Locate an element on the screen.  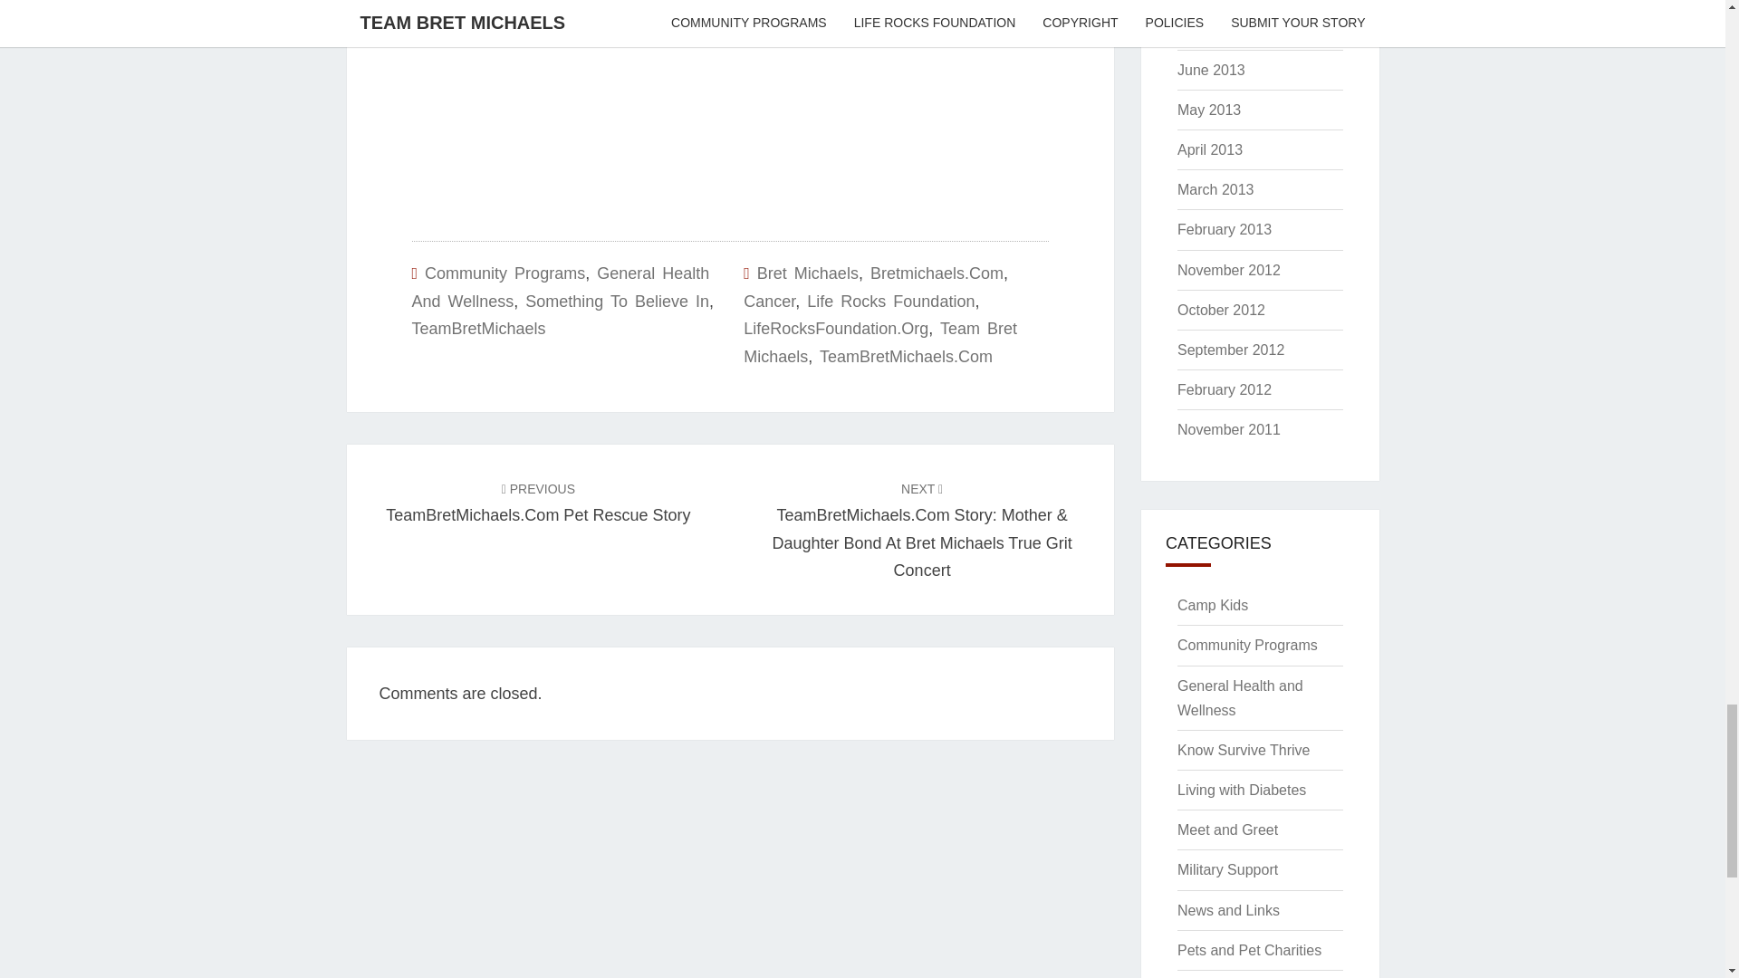
TeamBretMichaels.Com is located at coordinates (906, 357).